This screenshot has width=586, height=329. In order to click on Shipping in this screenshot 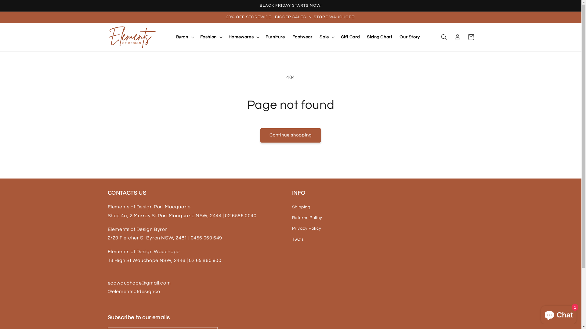, I will do `click(301, 208)`.